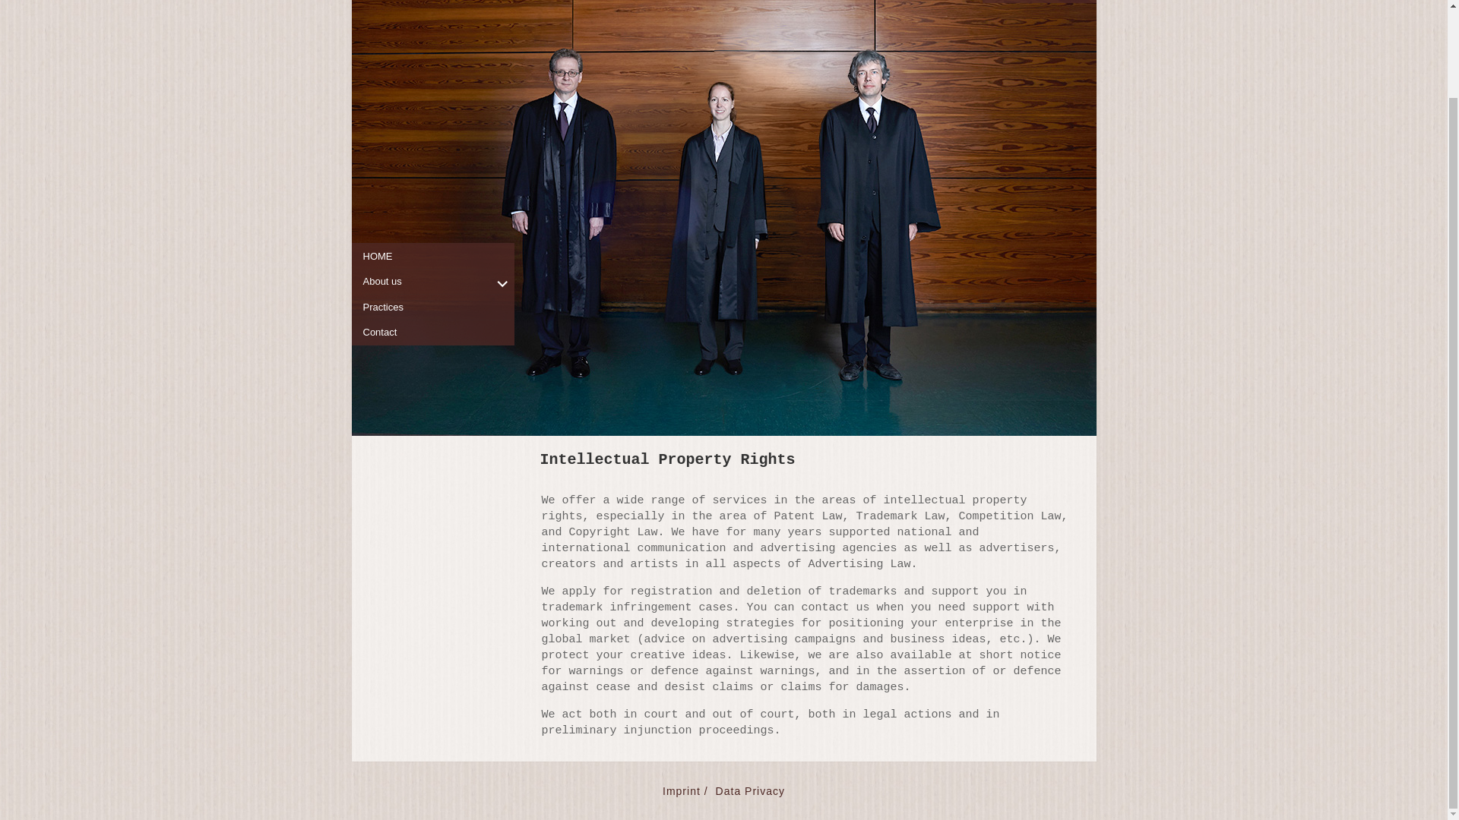 The width and height of the screenshot is (1459, 820). I want to click on Data Privacy, so click(750, 790).